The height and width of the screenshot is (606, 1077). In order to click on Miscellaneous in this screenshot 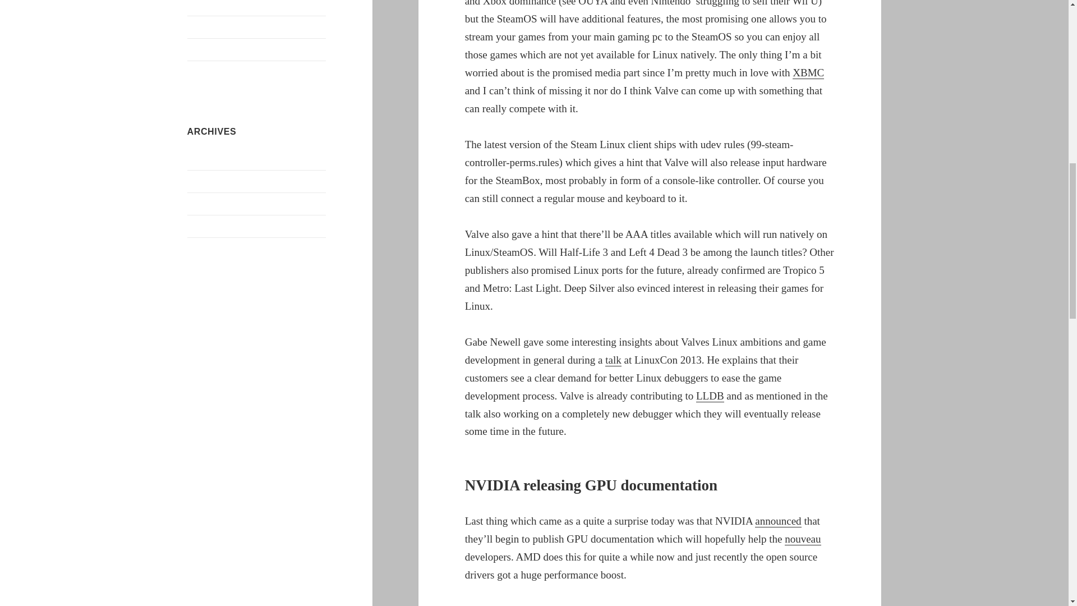, I will do `click(213, 27)`.